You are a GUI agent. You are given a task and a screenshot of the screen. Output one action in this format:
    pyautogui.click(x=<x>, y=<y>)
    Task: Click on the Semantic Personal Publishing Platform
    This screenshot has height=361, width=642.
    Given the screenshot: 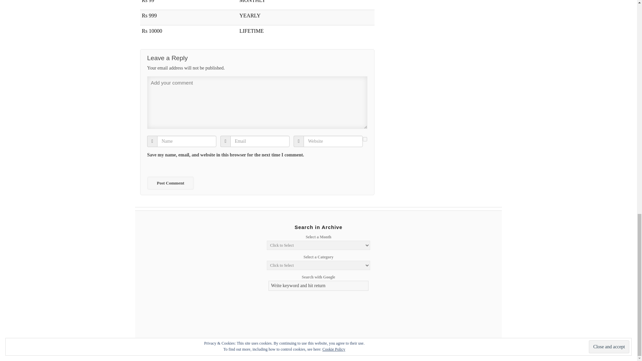 What is the action you would take?
    pyautogui.click(x=449, y=348)
    